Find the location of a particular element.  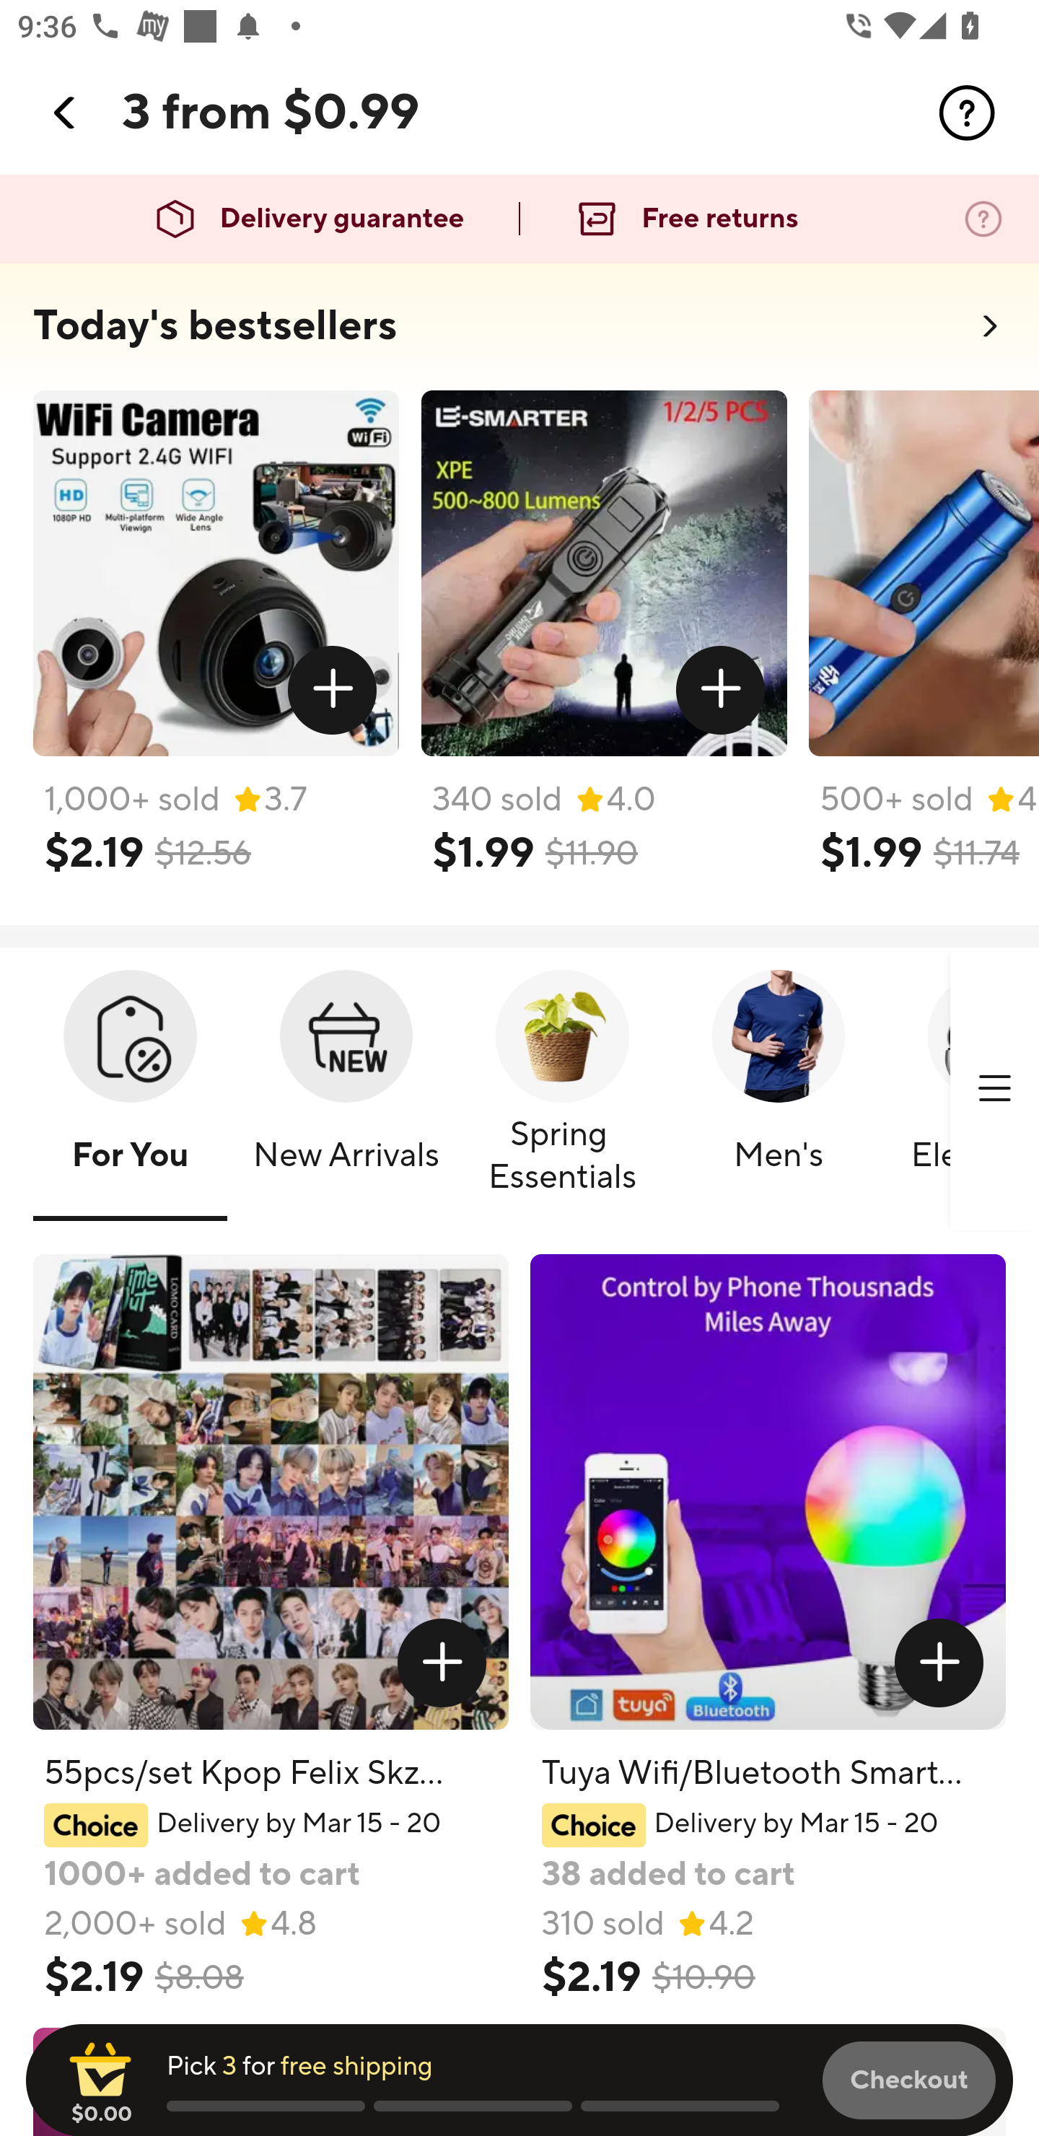

200x200.png_ Spring Essentials is located at coordinates (563, 1090).